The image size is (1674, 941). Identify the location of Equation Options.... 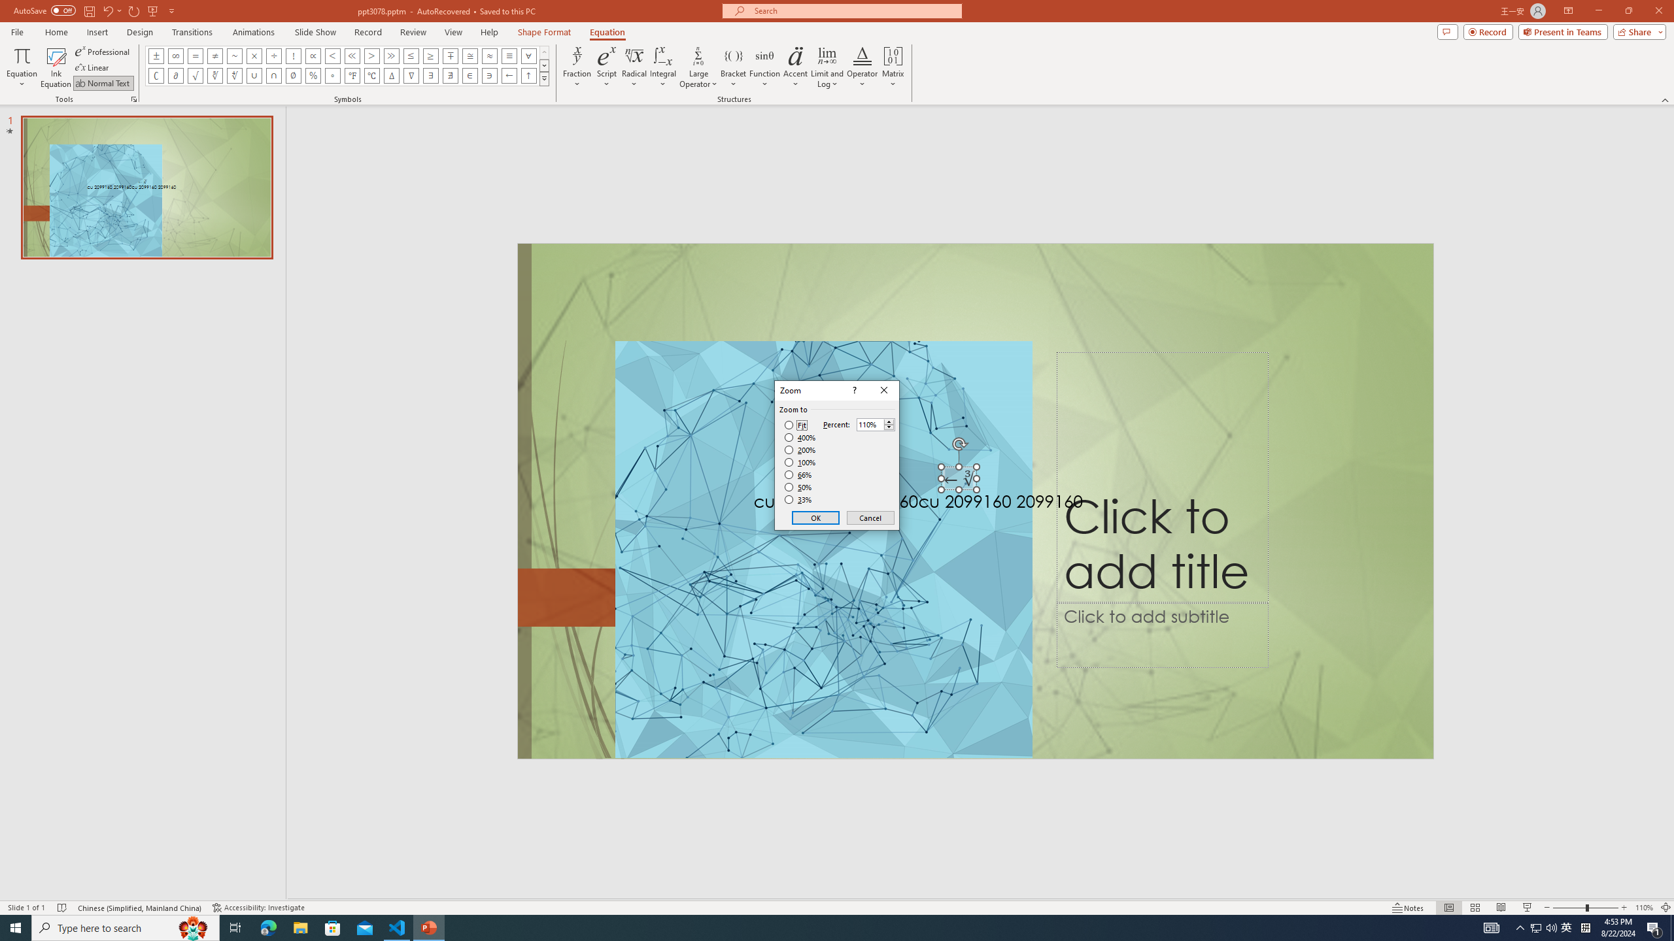
(133, 99).